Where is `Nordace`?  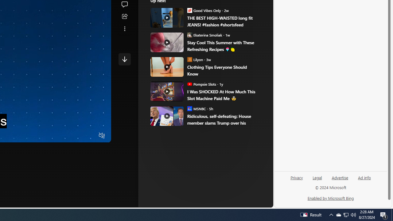 Nordace is located at coordinates (188, 104).